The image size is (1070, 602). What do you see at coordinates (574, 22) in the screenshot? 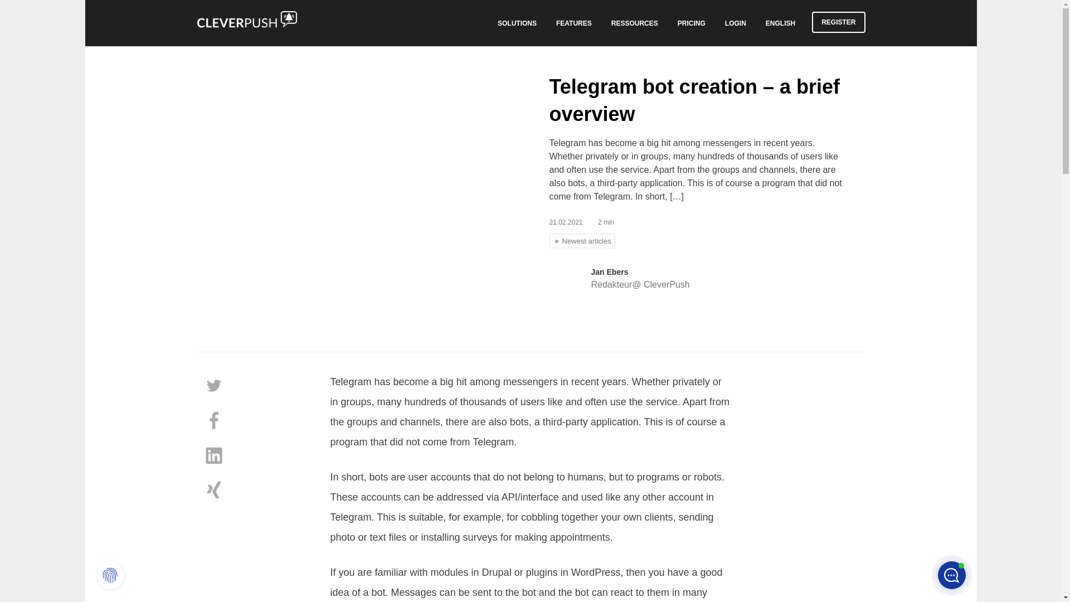
I see `FEATURES` at bounding box center [574, 22].